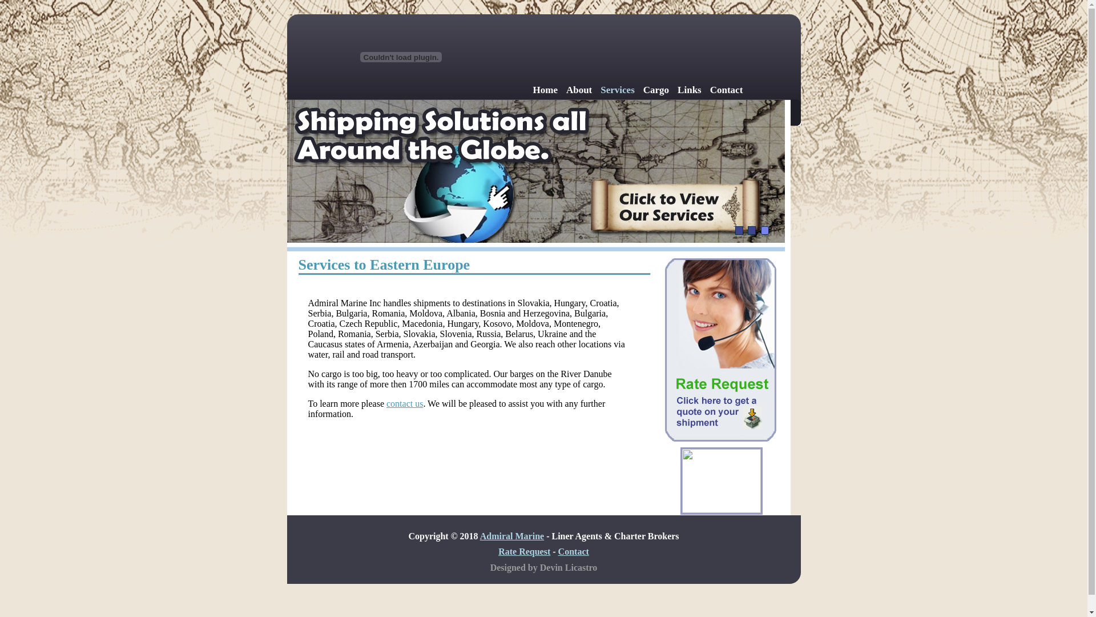  I want to click on contact us, so click(405, 403).